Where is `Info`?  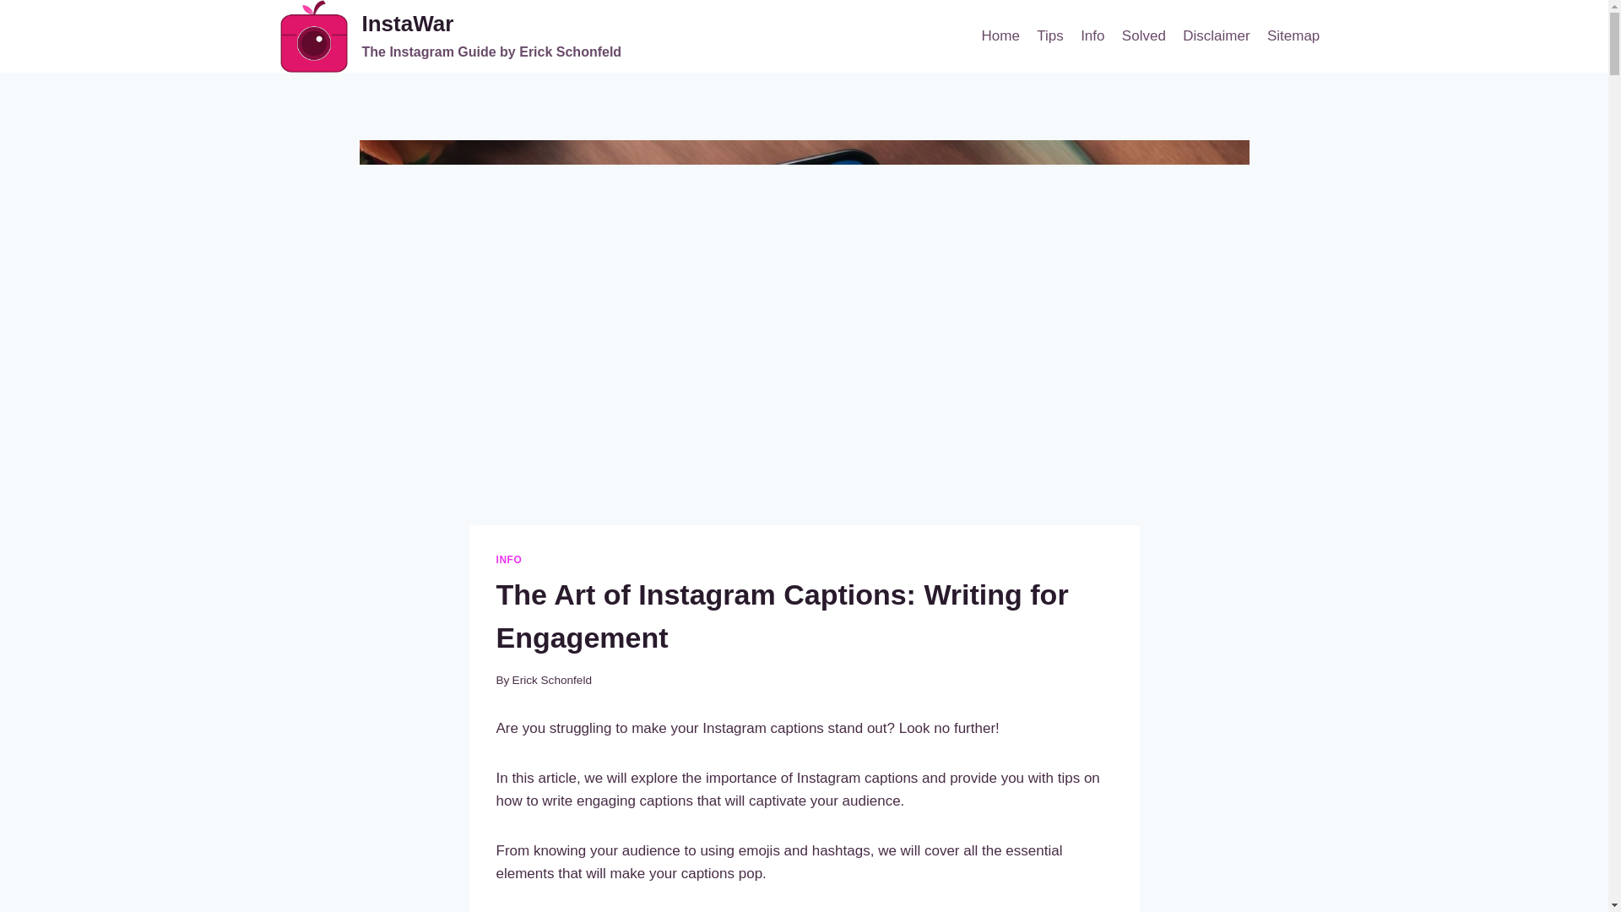
Info is located at coordinates (508, 559).